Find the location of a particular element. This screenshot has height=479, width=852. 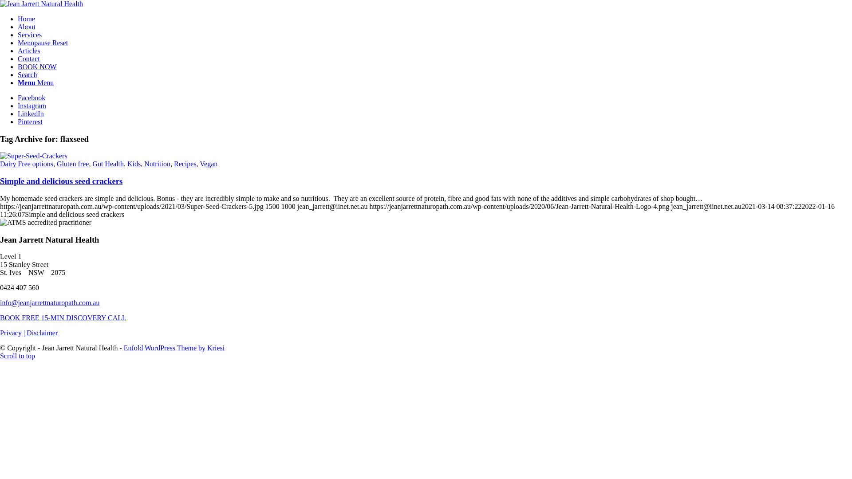

Jean Jarrett Natural Health is located at coordinates (42, 4).